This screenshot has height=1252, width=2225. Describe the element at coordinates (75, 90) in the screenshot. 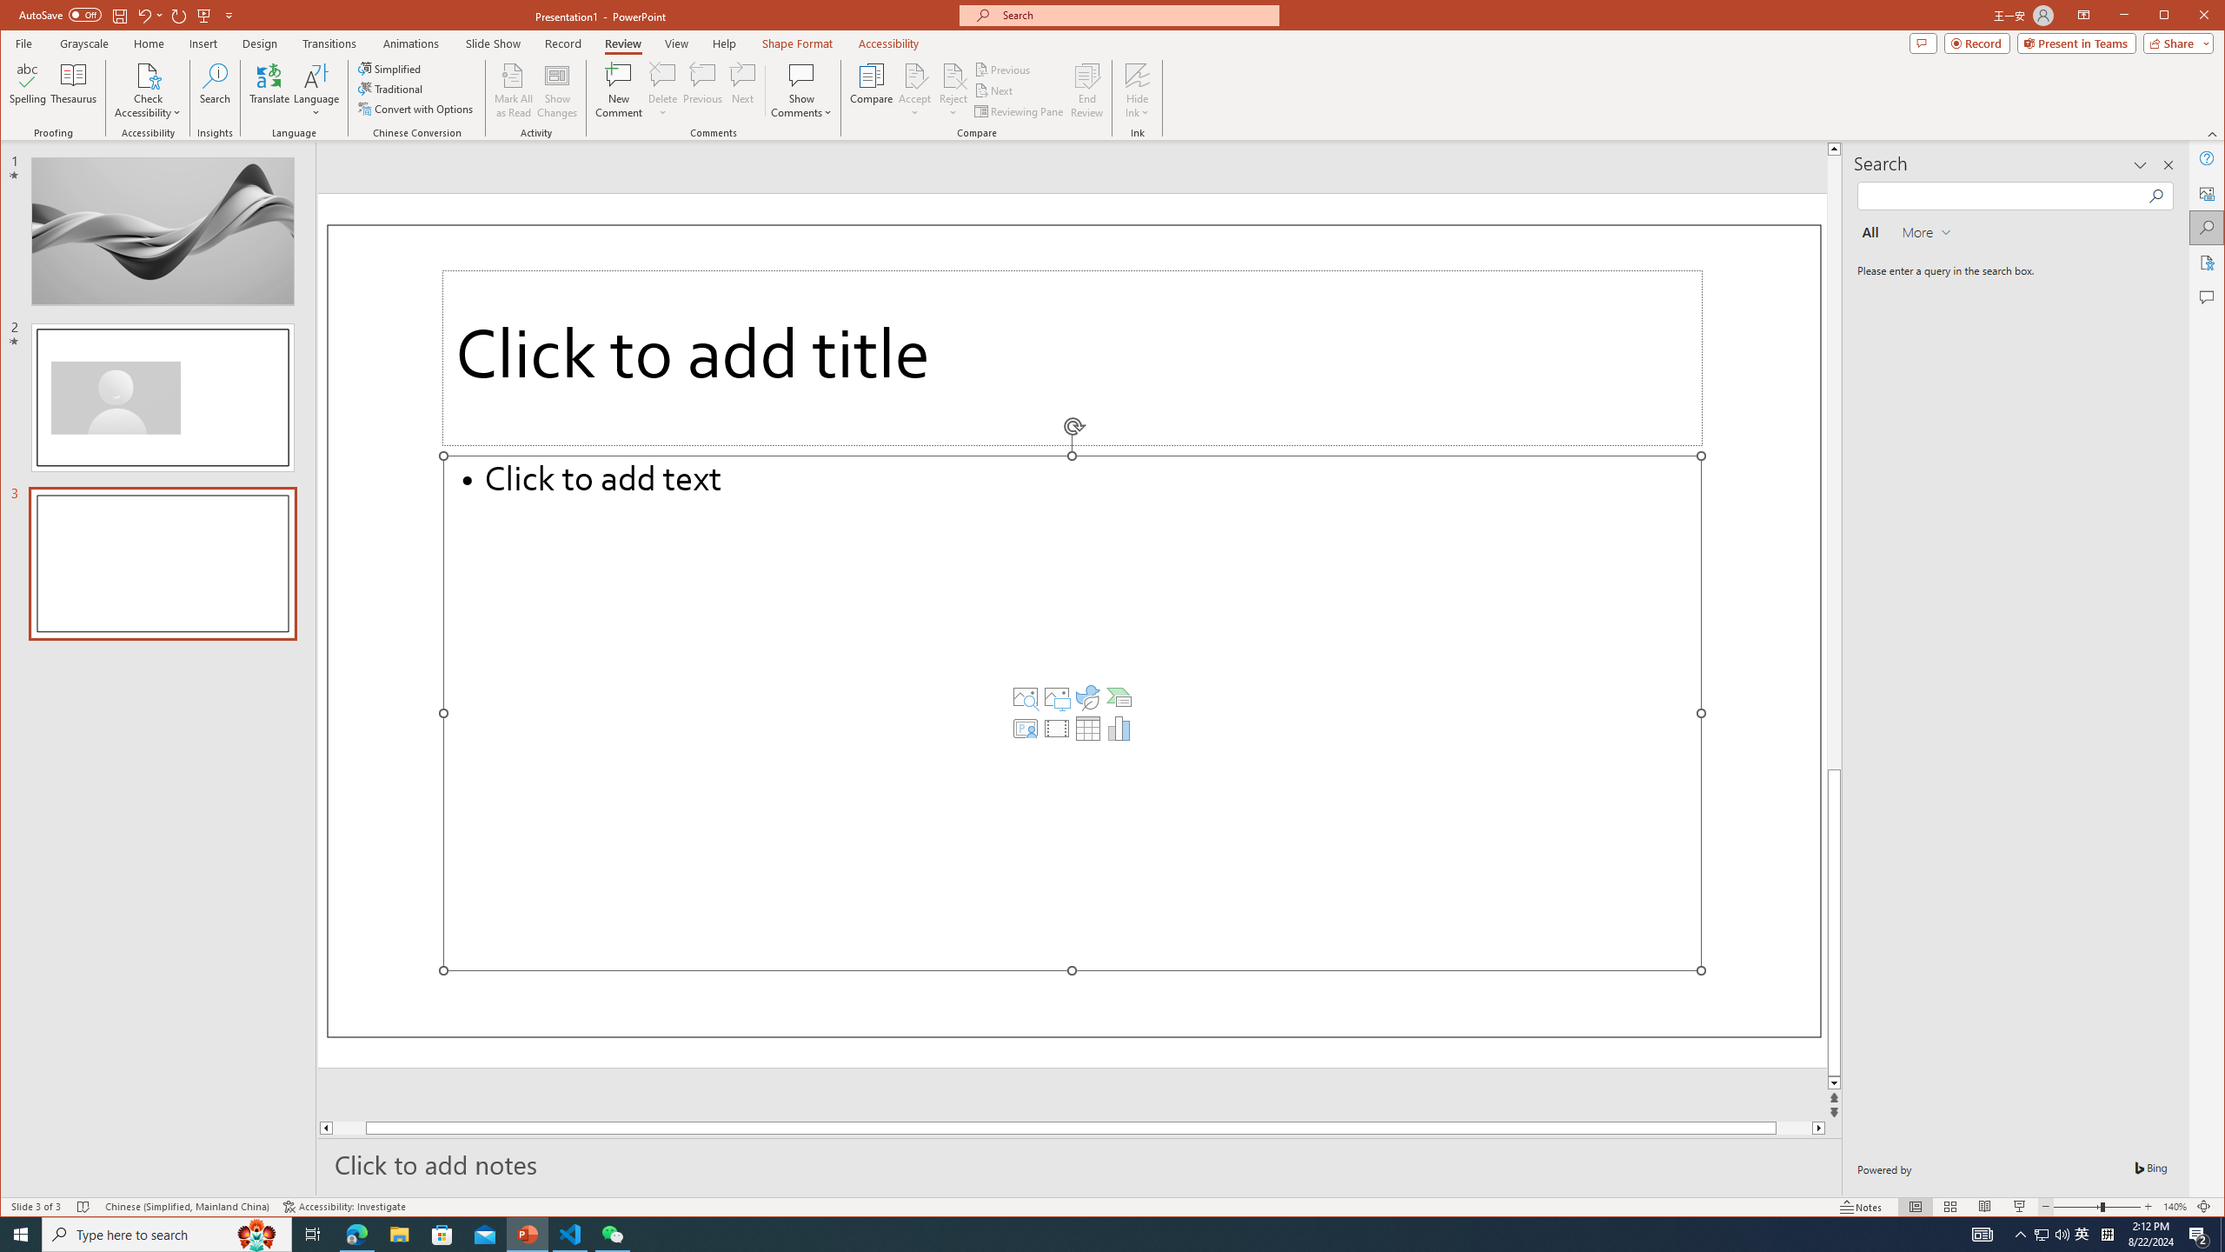

I see `Thesaurus...` at that location.